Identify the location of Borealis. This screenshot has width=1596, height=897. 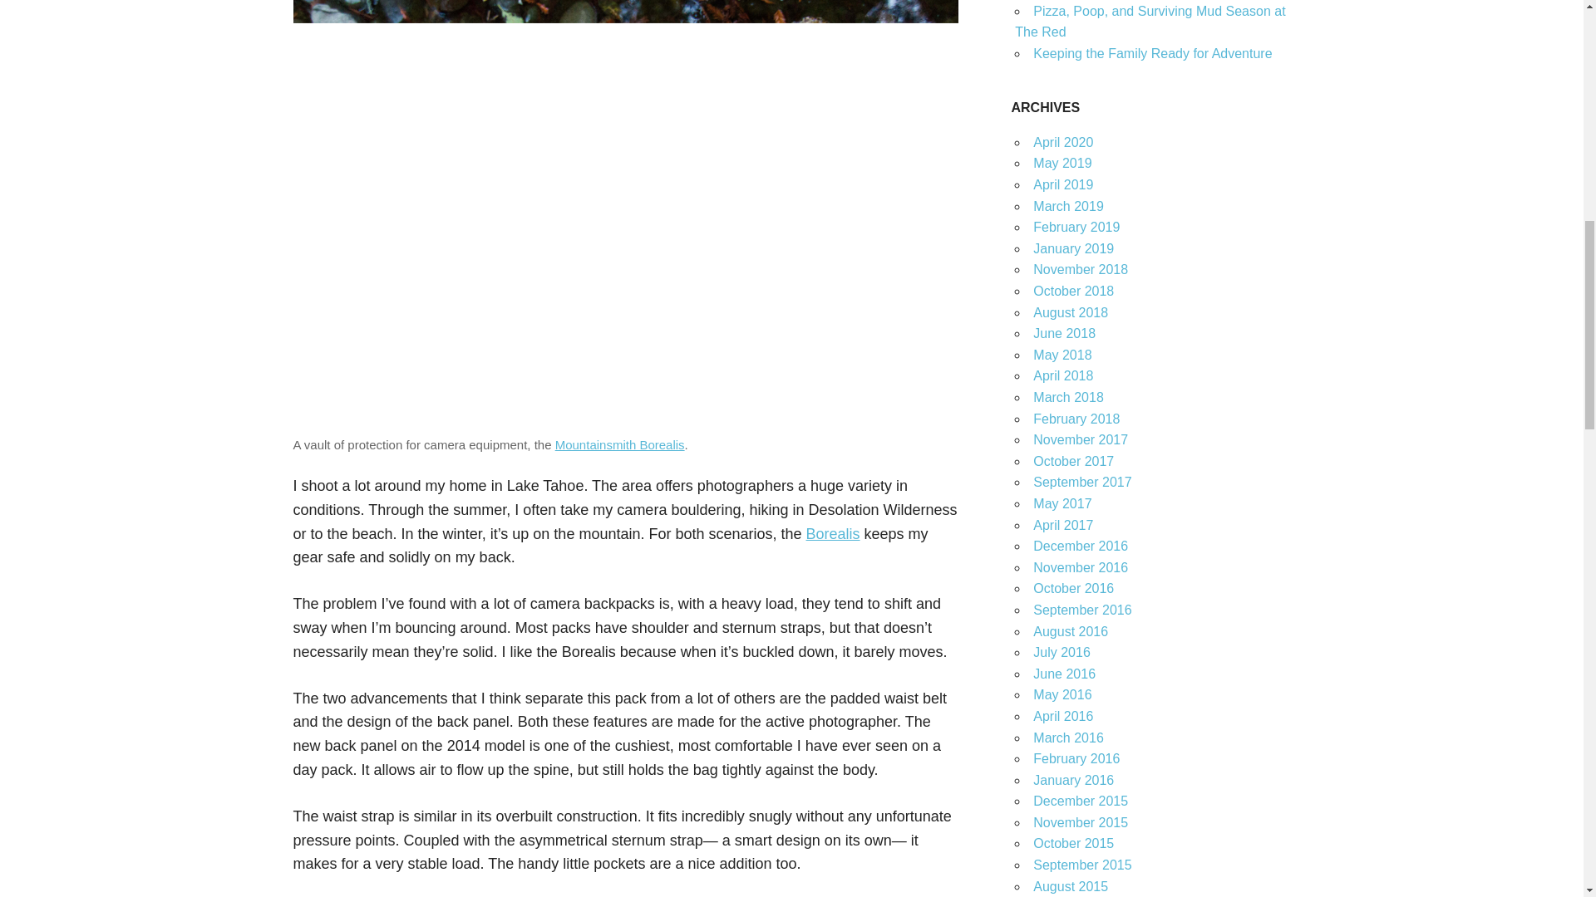
(833, 533).